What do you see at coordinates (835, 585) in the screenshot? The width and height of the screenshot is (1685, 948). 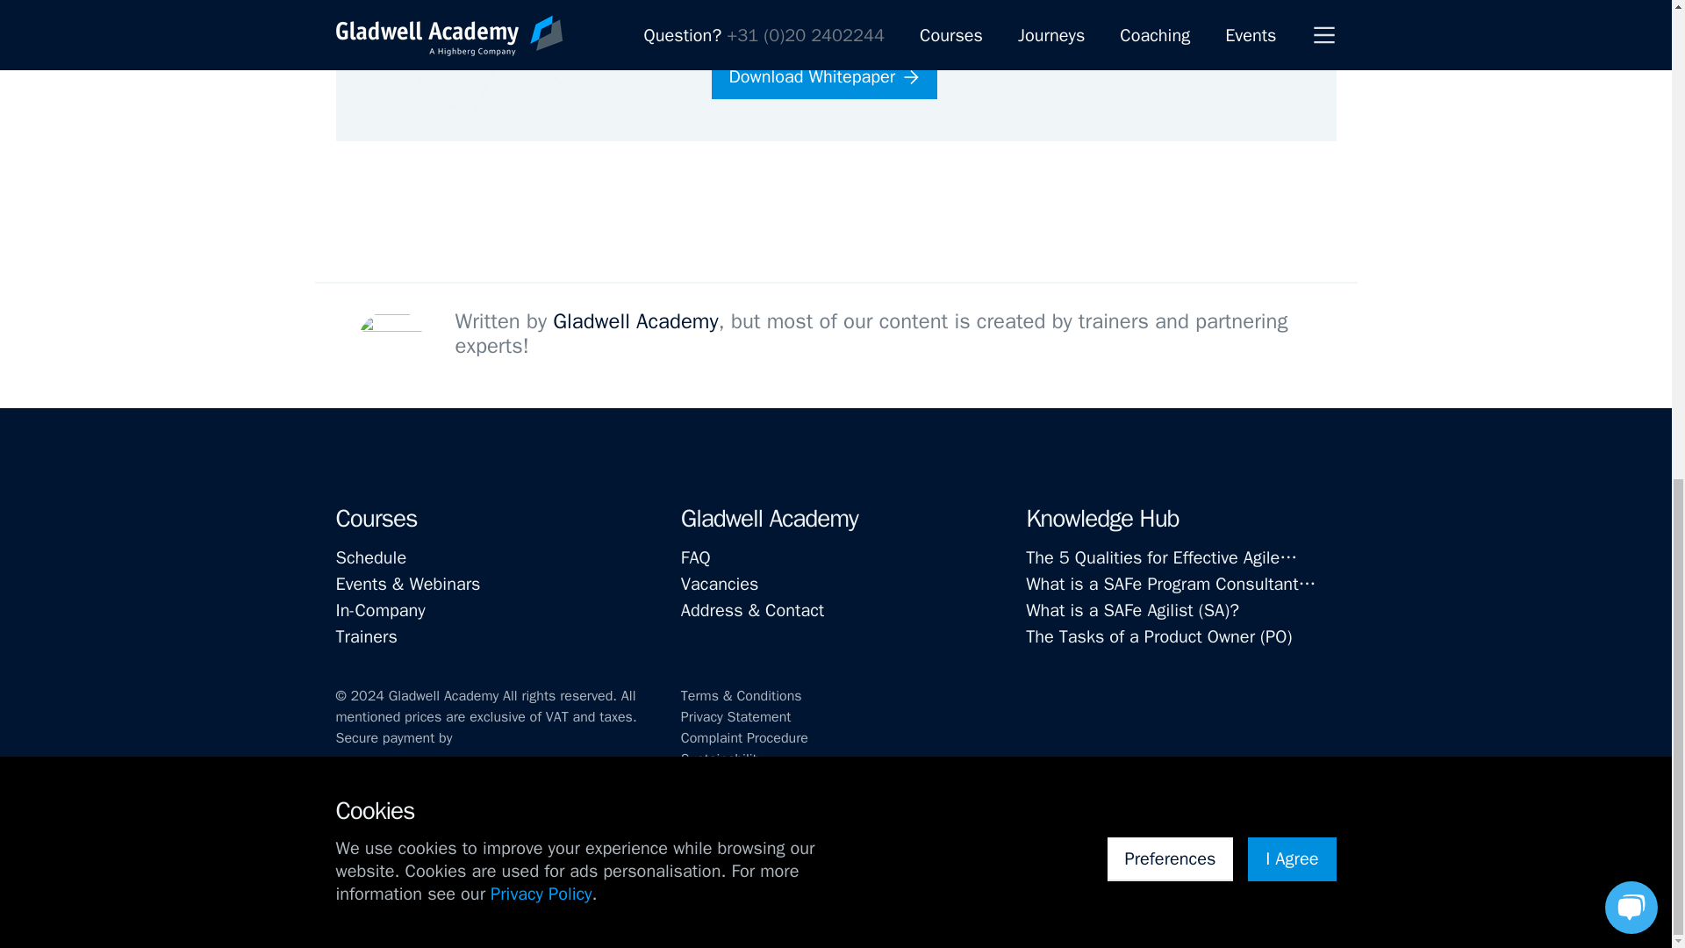 I see `Vacancies` at bounding box center [835, 585].